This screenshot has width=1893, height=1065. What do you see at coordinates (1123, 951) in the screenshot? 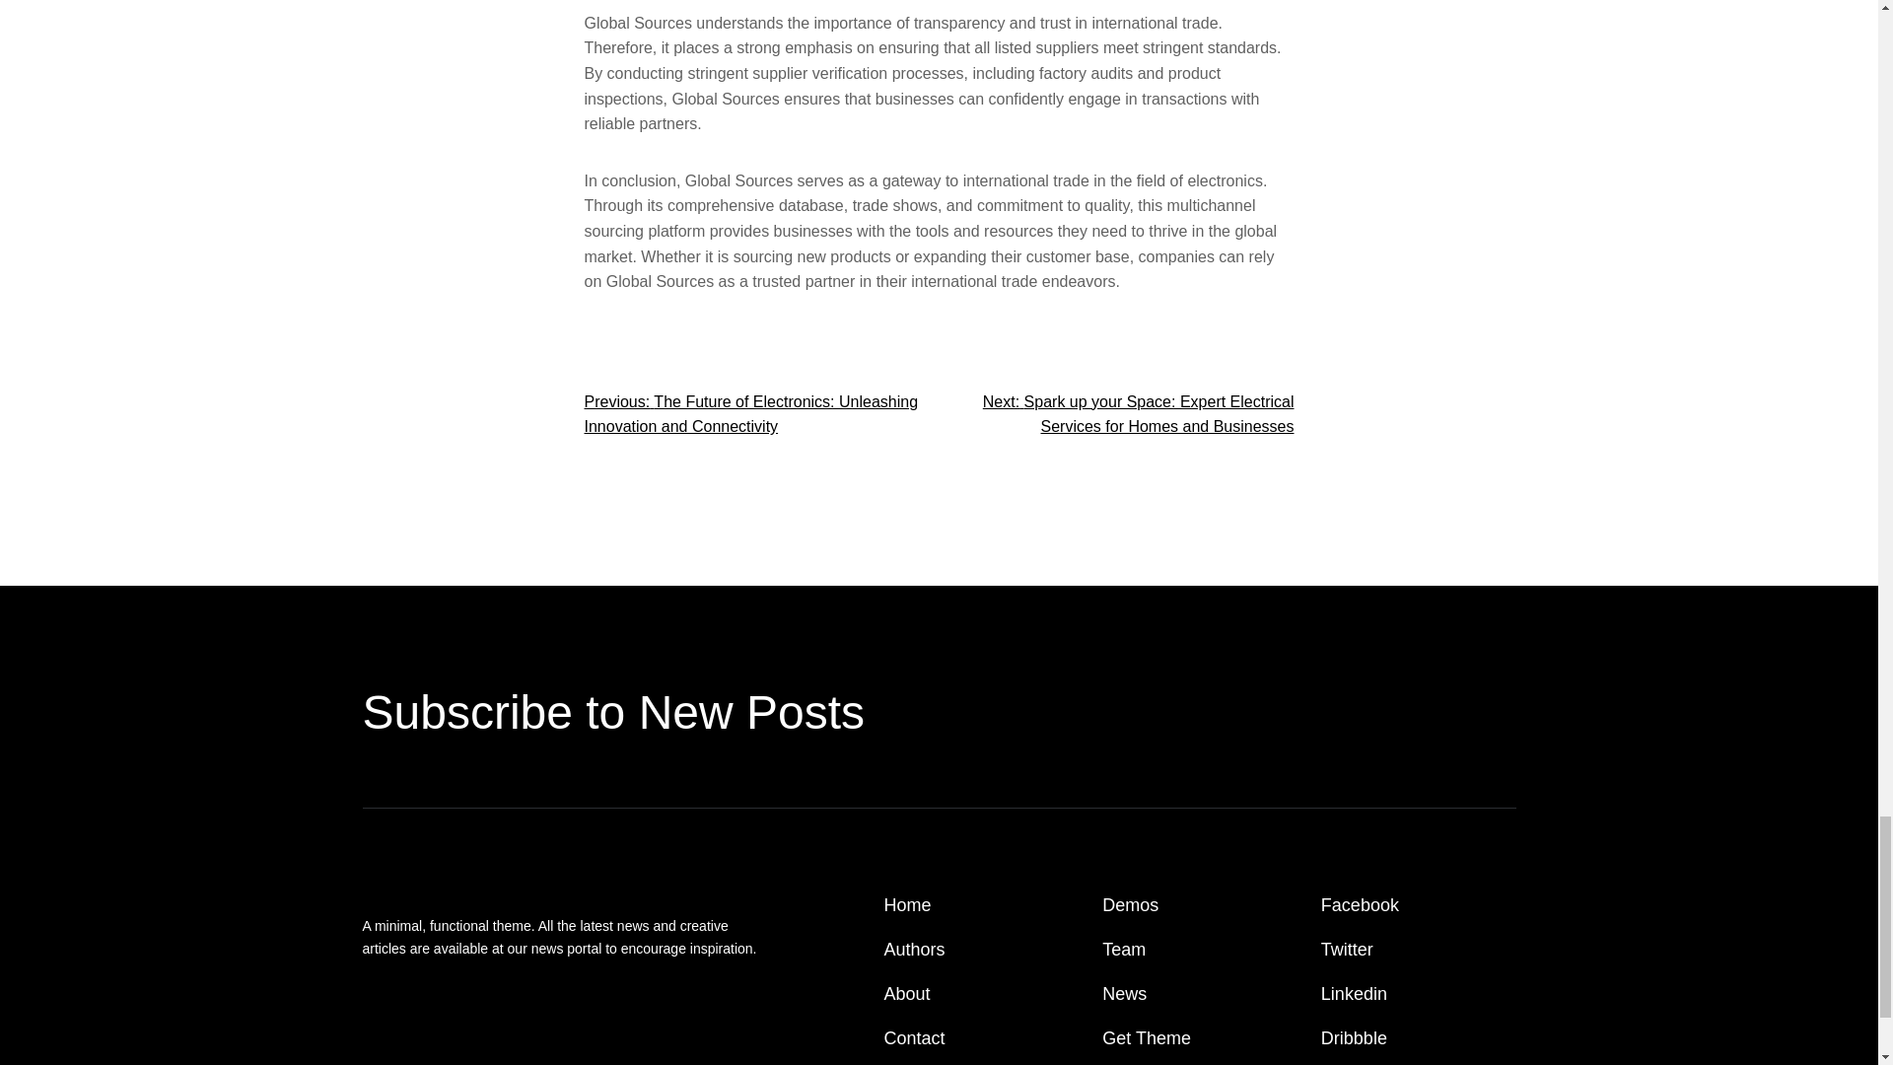
I see `Team` at bounding box center [1123, 951].